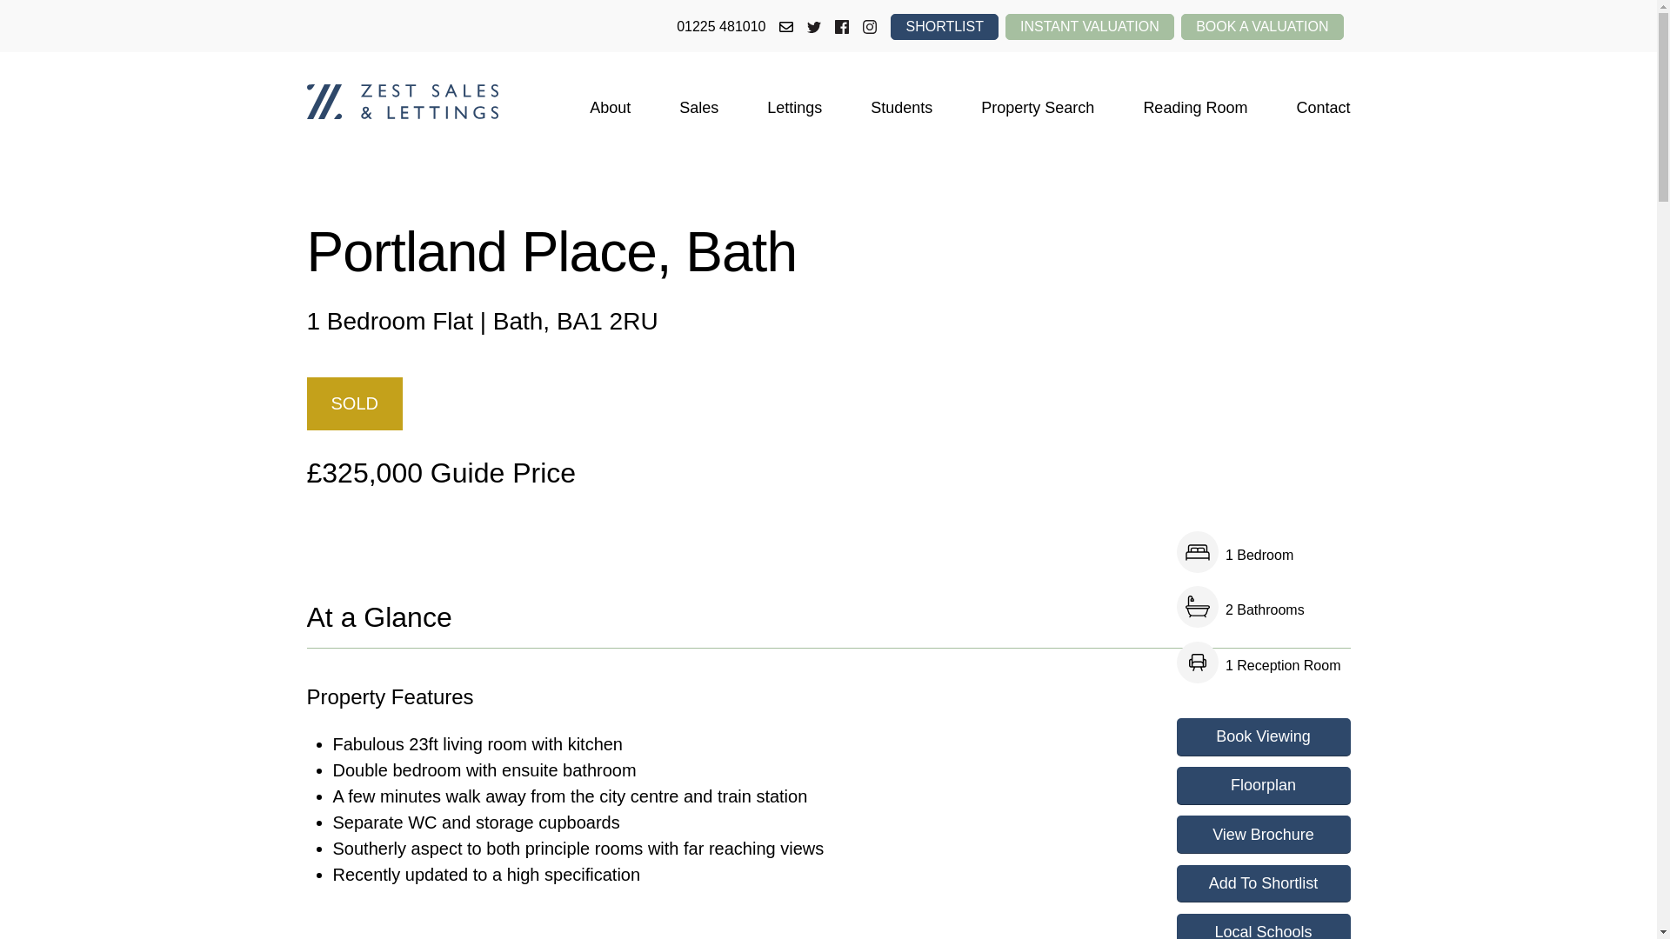  I want to click on Contact, so click(1322, 107).